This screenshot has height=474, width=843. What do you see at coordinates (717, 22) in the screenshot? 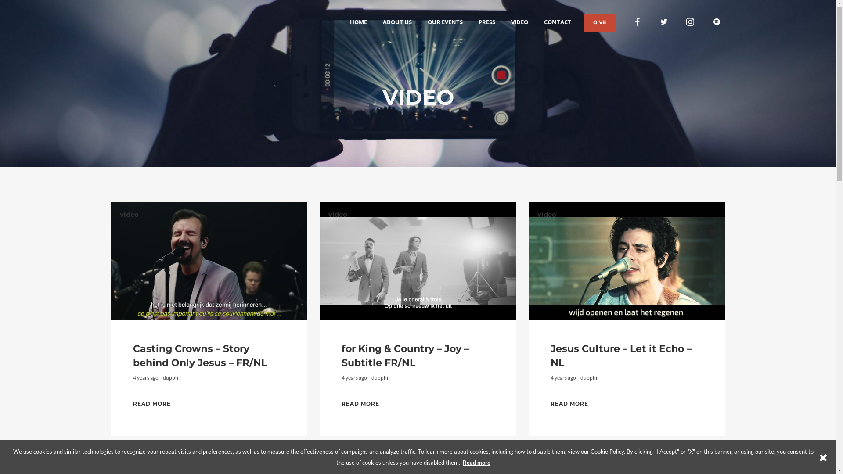
I see `spotify` at bounding box center [717, 22].